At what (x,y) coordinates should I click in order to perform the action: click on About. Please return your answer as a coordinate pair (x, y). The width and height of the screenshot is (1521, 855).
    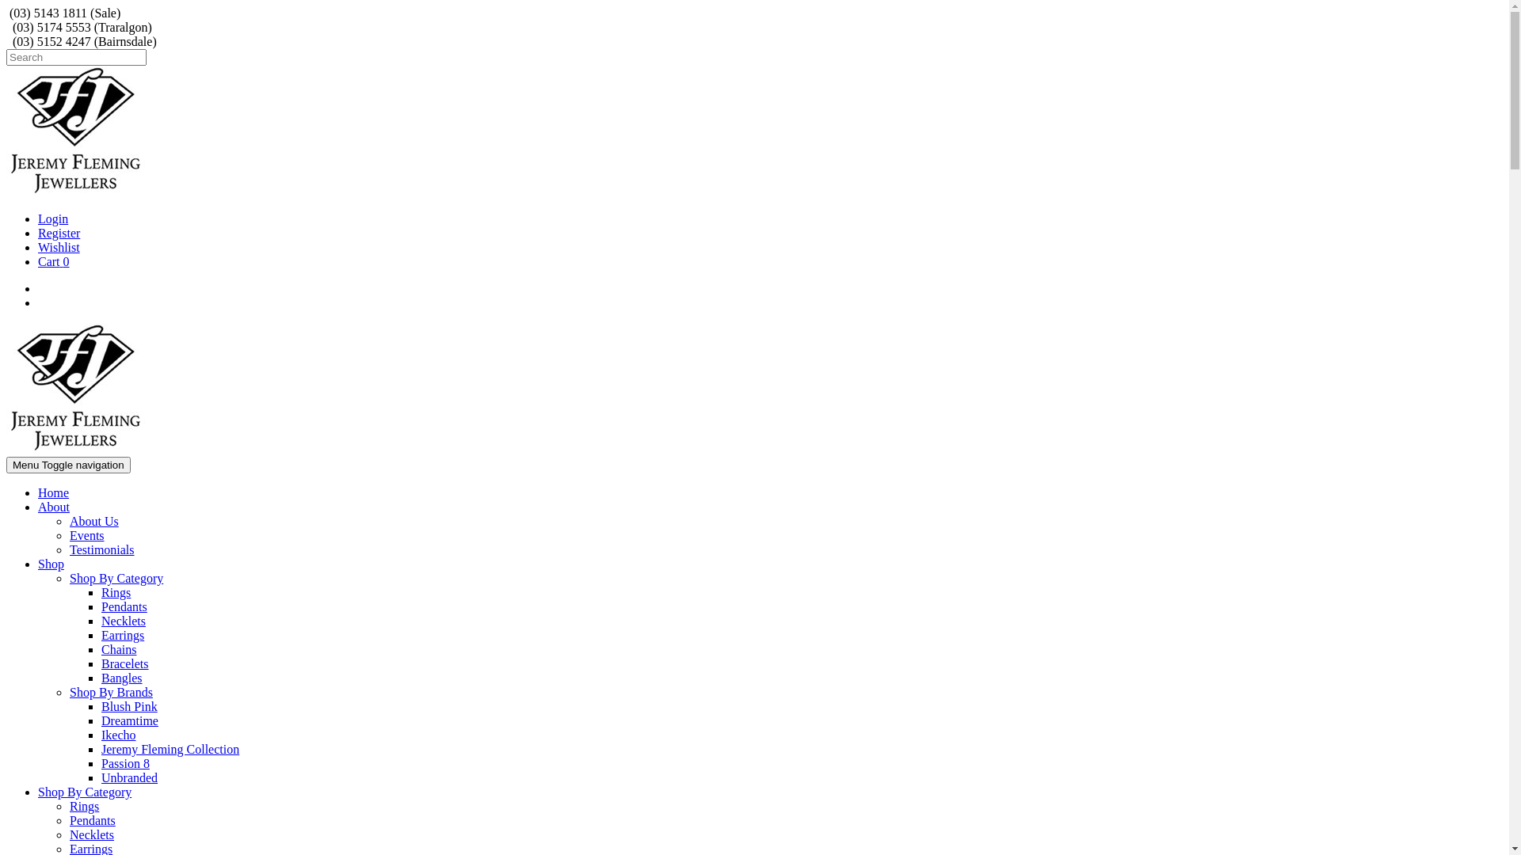
    Looking at the image, I should click on (54, 507).